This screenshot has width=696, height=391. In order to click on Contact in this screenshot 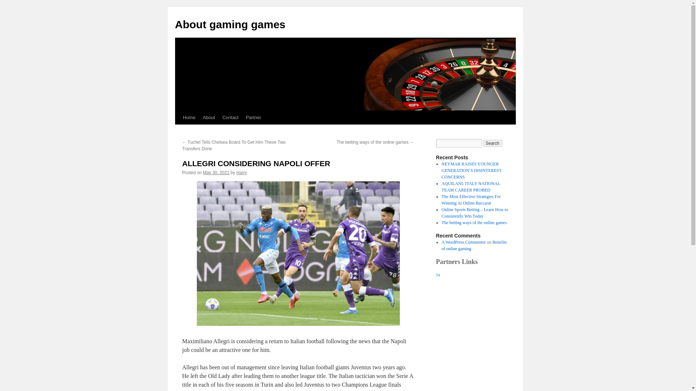, I will do `click(230, 117)`.